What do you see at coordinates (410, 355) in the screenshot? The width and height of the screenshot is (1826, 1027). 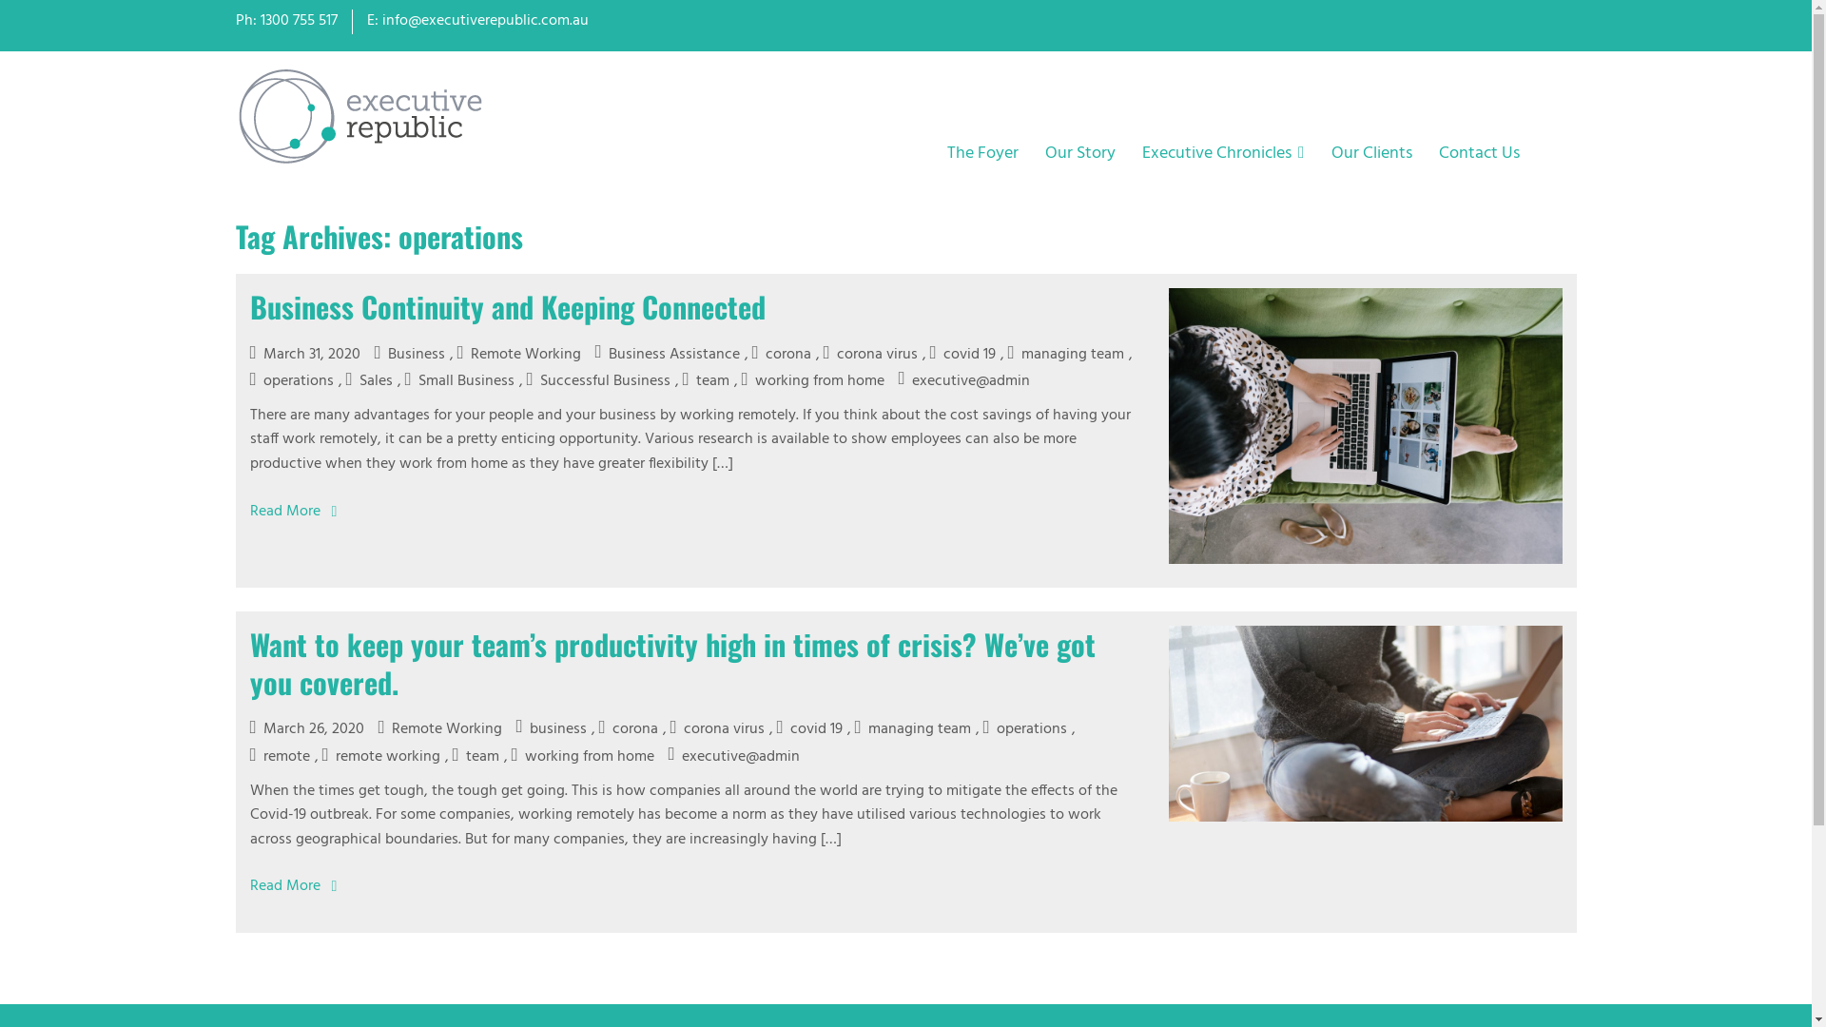 I see `Business` at bounding box center [410, 355].